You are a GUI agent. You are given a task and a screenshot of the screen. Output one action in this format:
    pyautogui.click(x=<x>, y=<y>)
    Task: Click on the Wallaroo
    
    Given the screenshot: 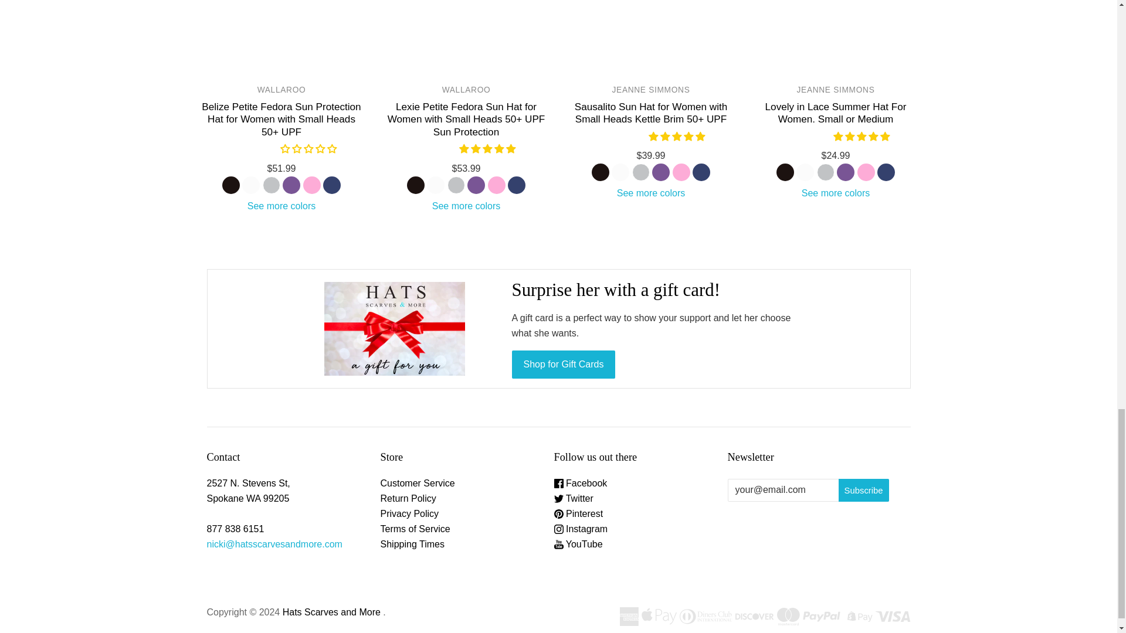 What is the action you would take?
    pyautogui.click(x=467, y=89)
    